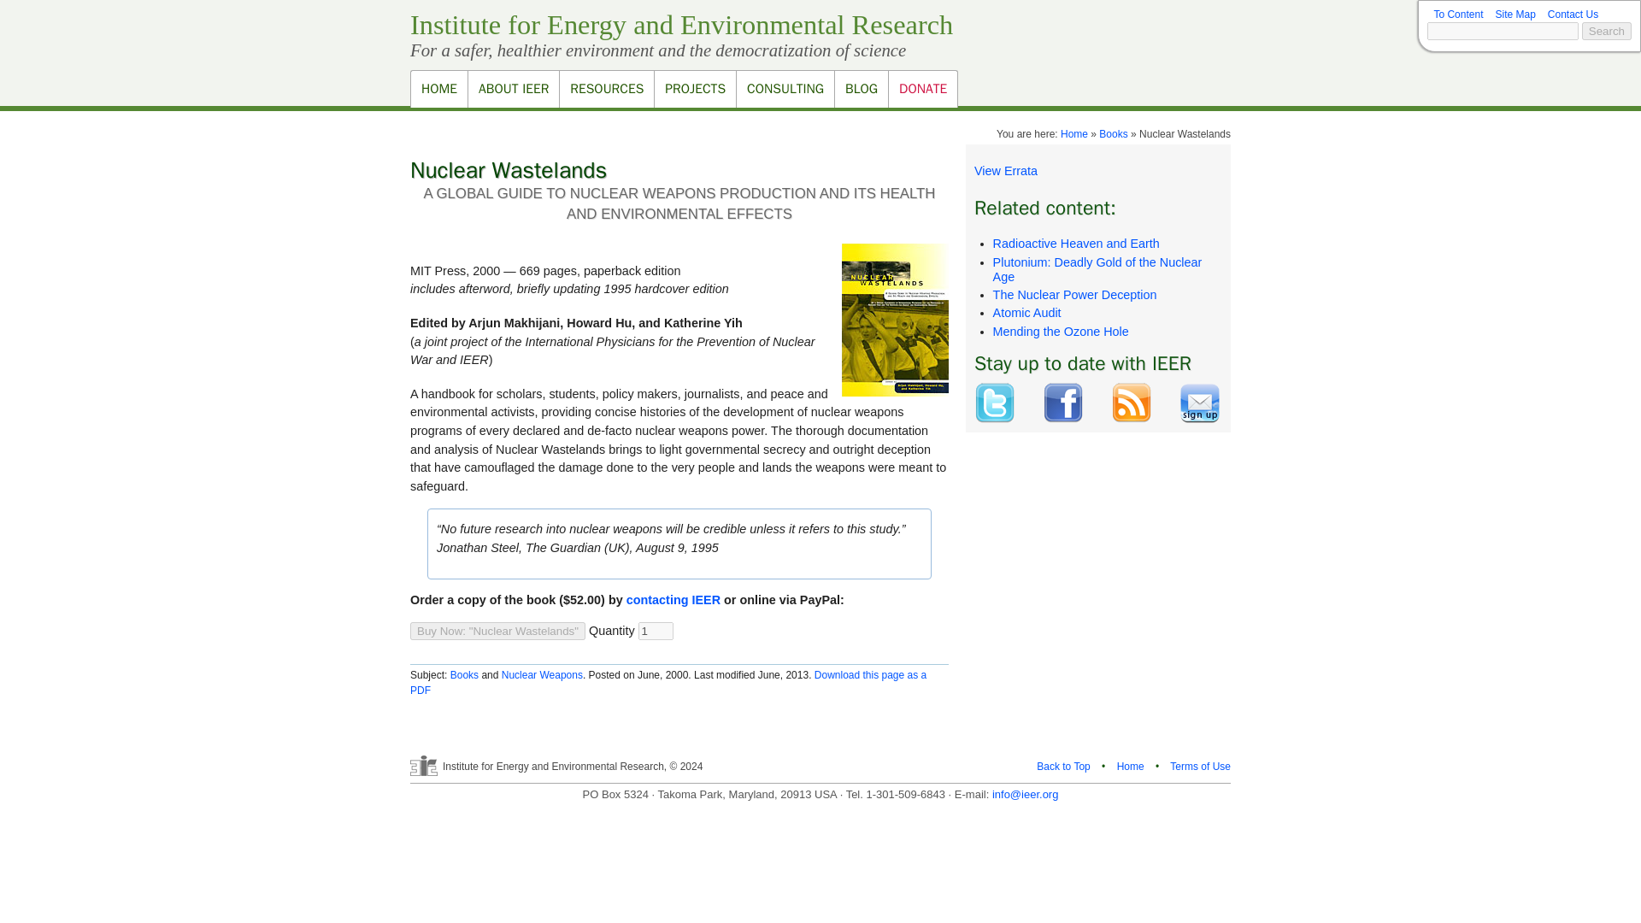  Describe the element at coordinates (1060, 332) in the screenshot. I see `Permanent link to Mending the Ozone Hole` at that location.